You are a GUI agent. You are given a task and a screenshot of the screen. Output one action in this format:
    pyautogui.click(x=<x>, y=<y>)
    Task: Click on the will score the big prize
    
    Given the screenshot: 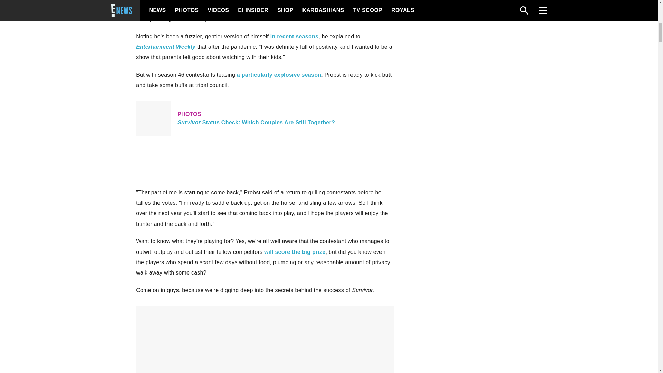 What is the action you would take?
    pyautogui.click(x=295, y=252)
    